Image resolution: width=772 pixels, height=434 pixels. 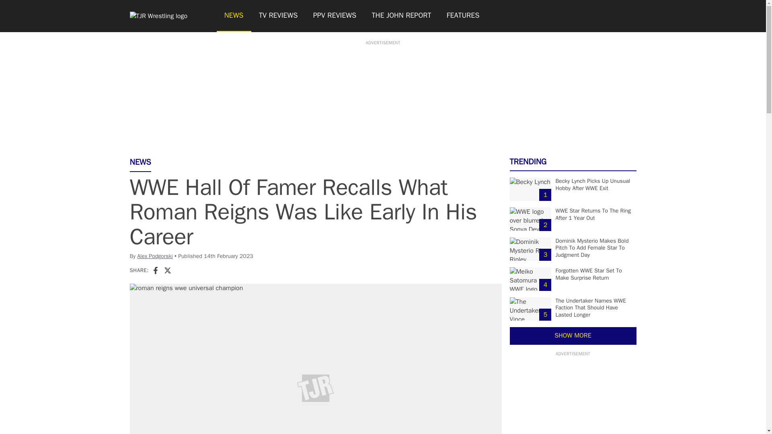 I want to click on PPV REVIEWS, so click(x=335, y=16).